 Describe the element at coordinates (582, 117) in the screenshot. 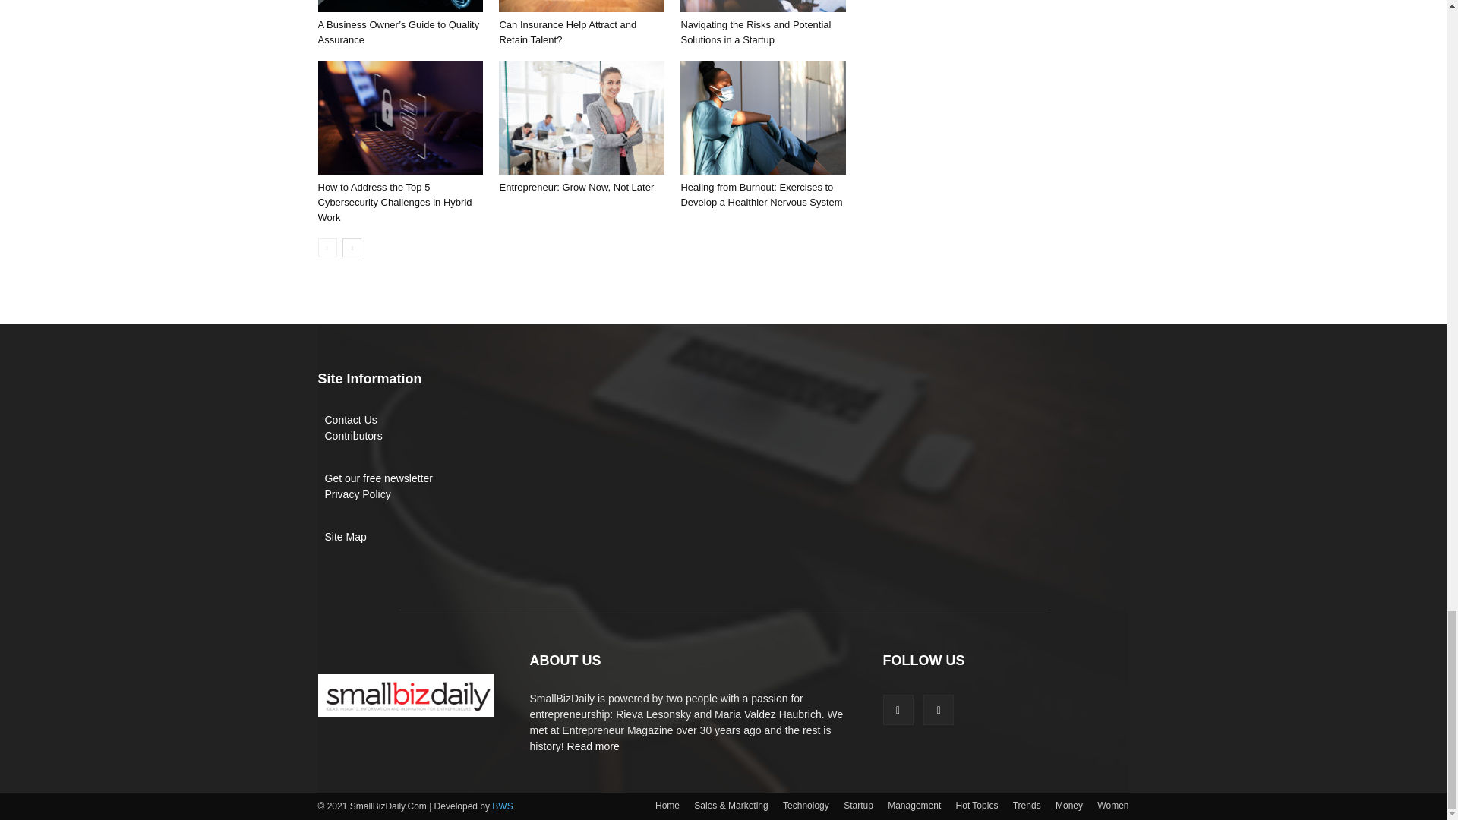

I see `Entrepreneur: Grow Now, Not Later` at that location.